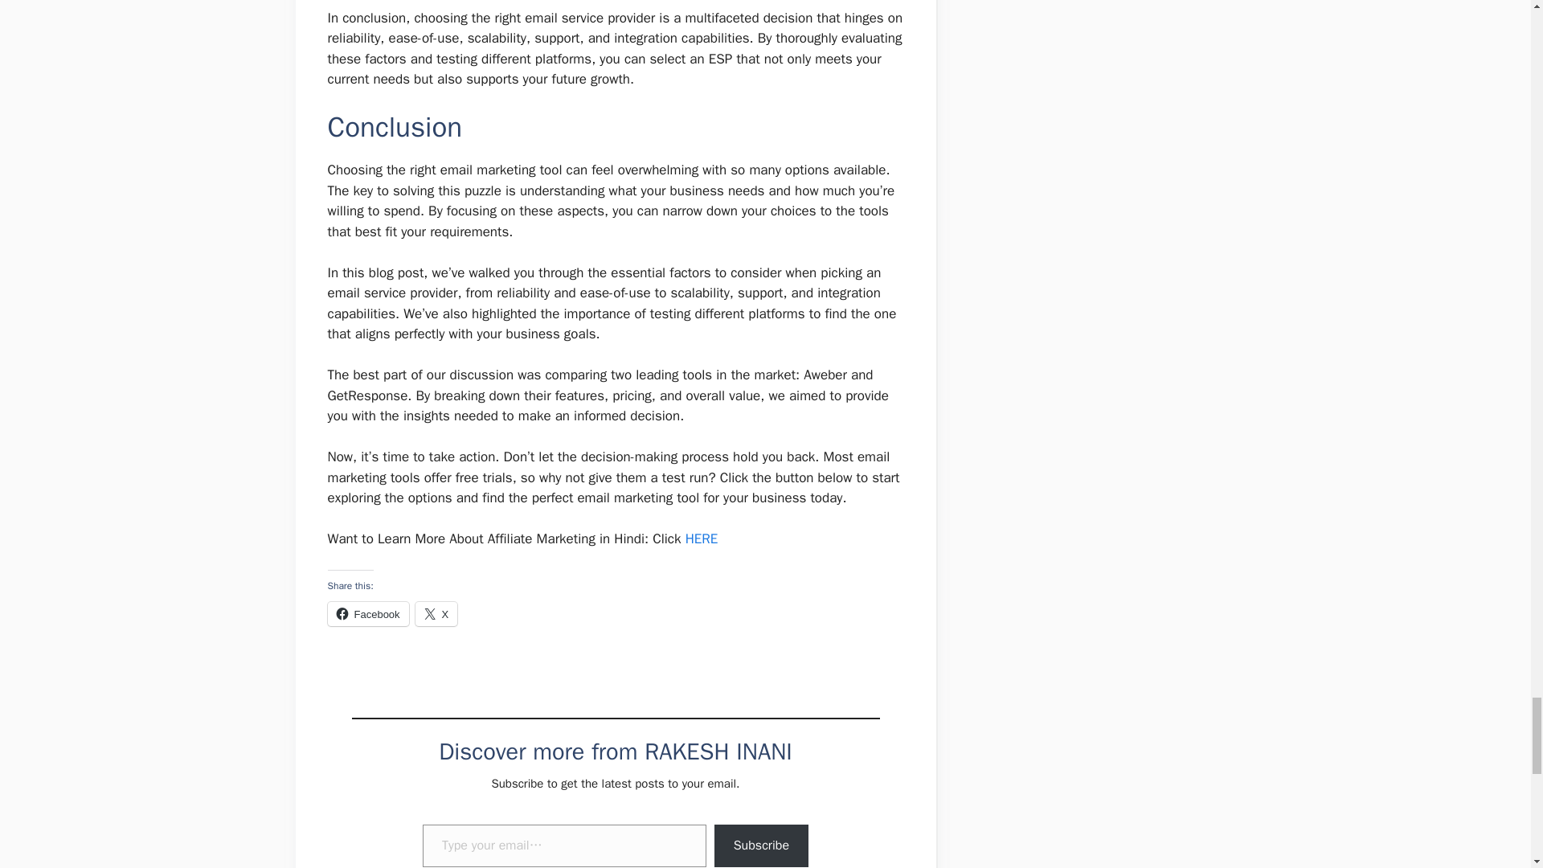 The width and height of the screenshot is (1543, 868). Describe the element at coordinates (761, 845) in the screenshot. I see `Subscribe` at that location.